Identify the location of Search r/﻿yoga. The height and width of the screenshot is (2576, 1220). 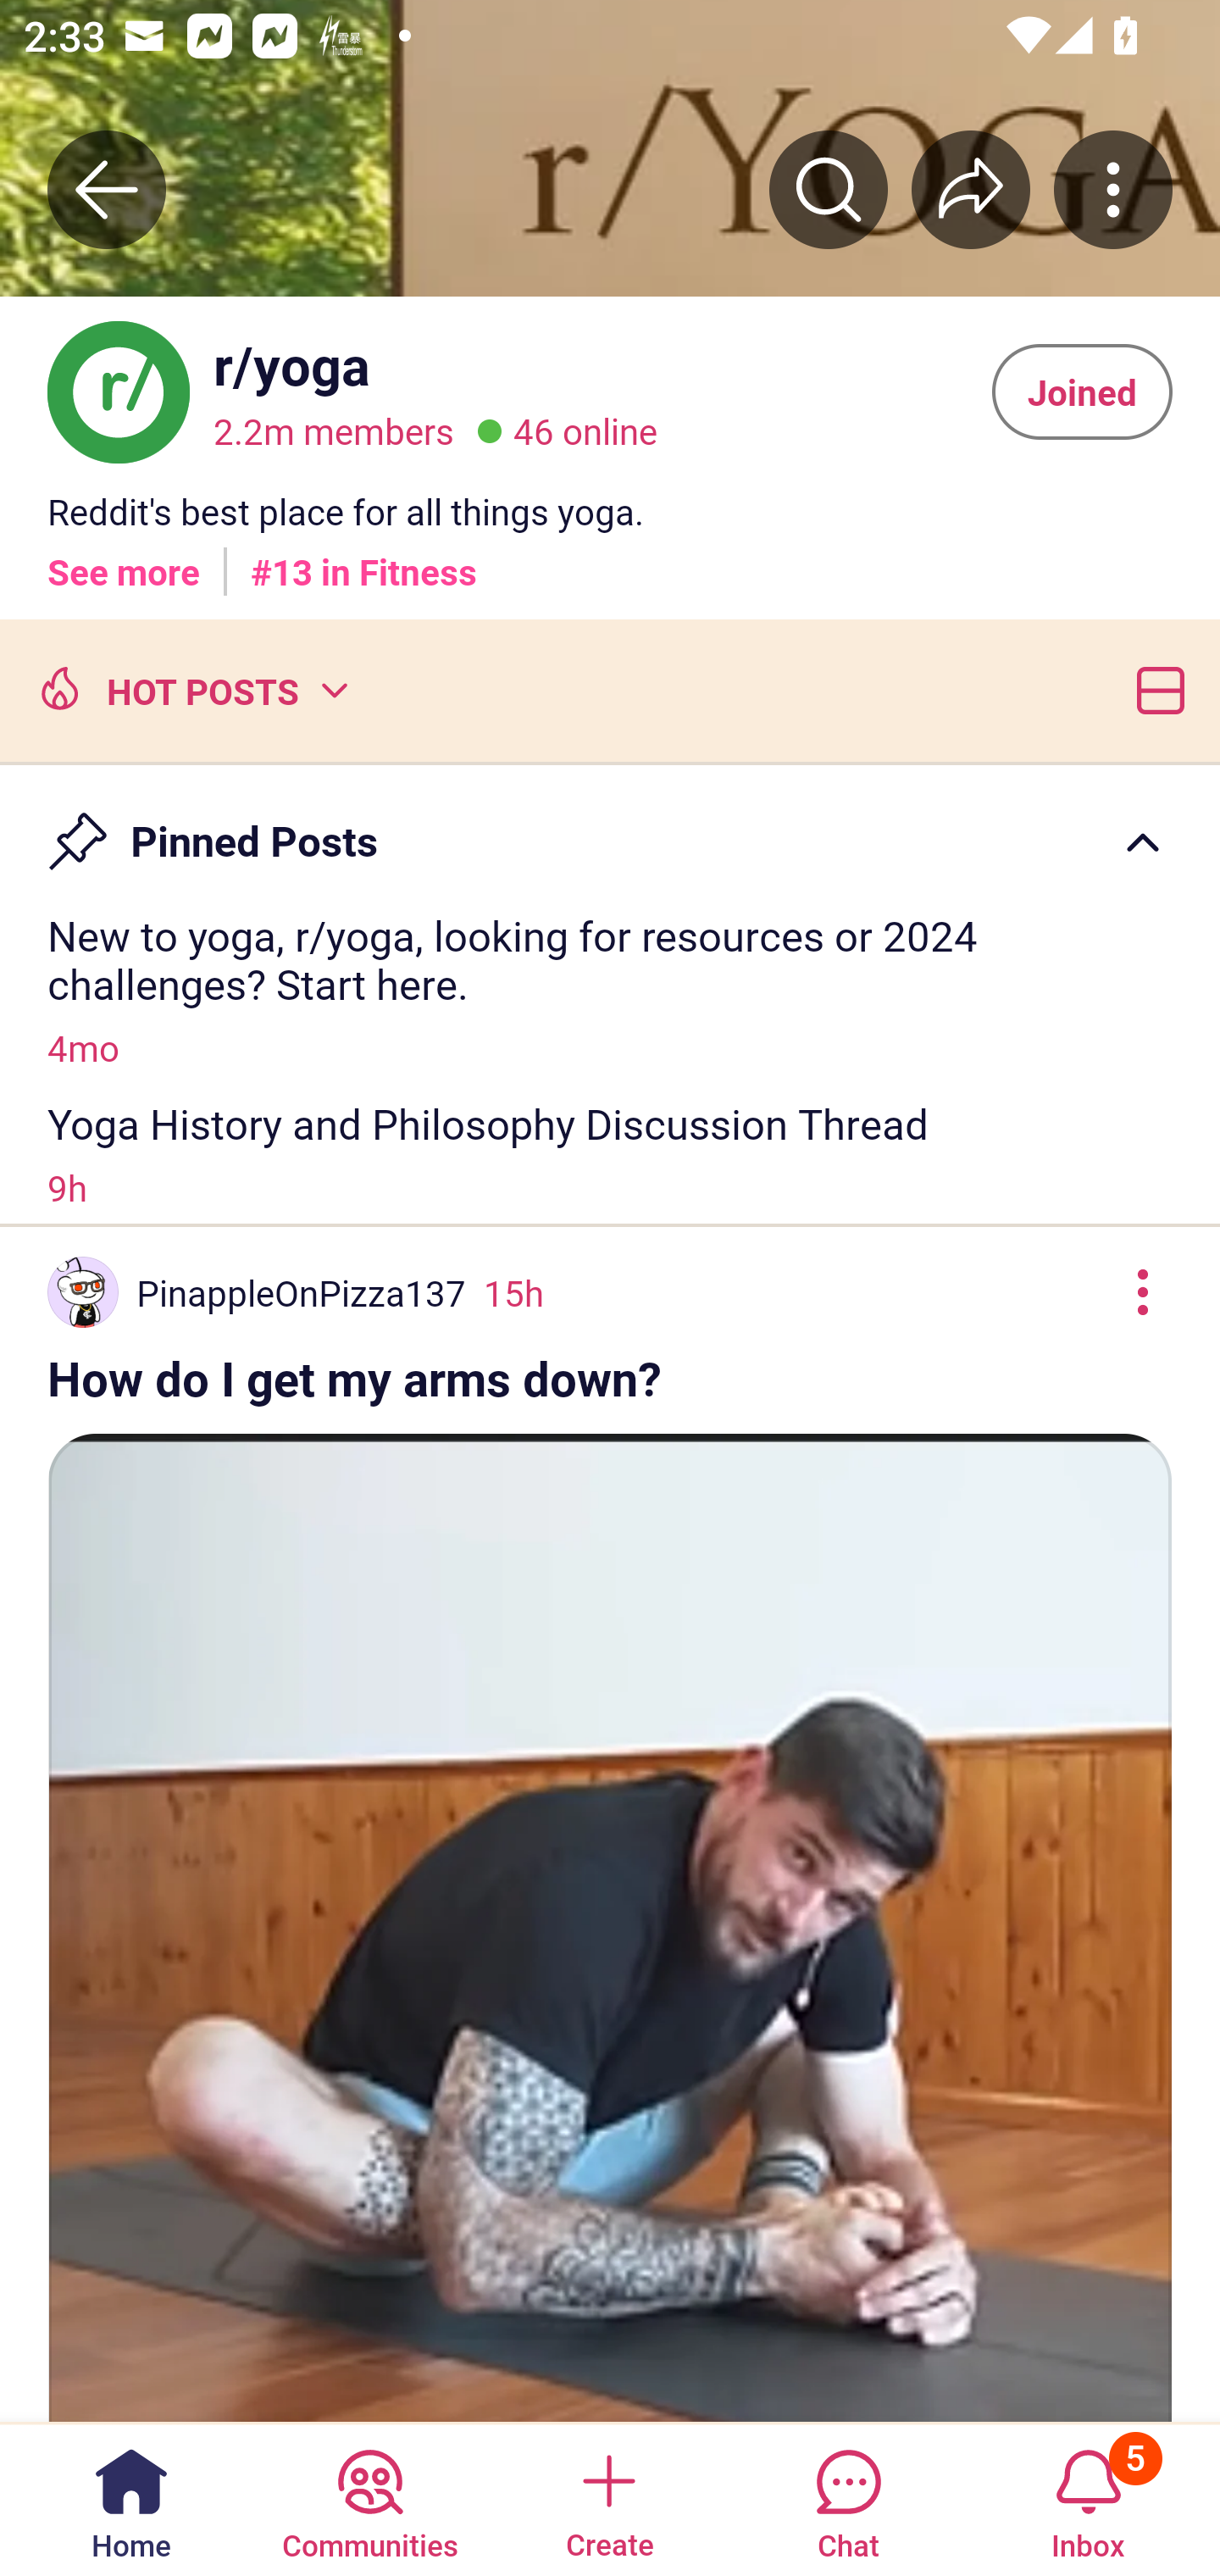
(829, 189).